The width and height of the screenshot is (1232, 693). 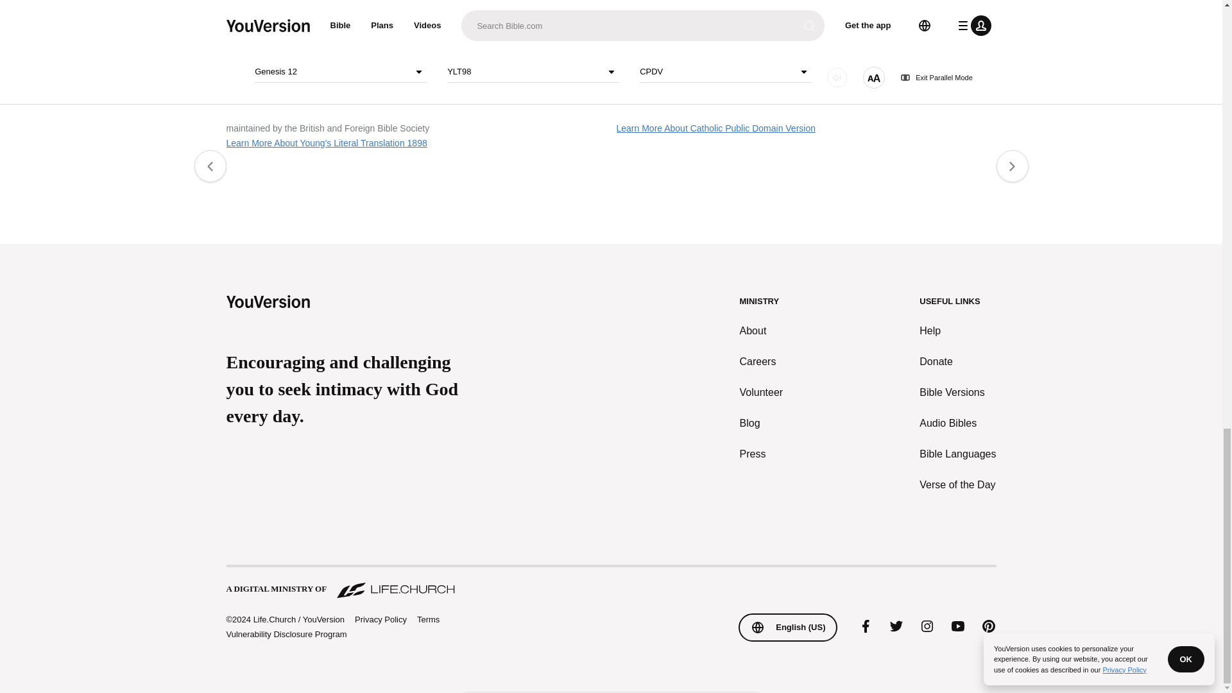 I want to click on Verse of the Day, so click(x=957, y=485).